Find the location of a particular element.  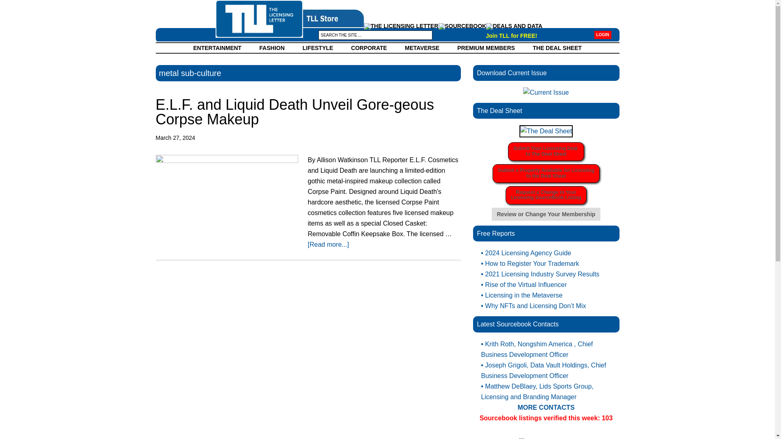

Search is located at coordinates (57, 6).